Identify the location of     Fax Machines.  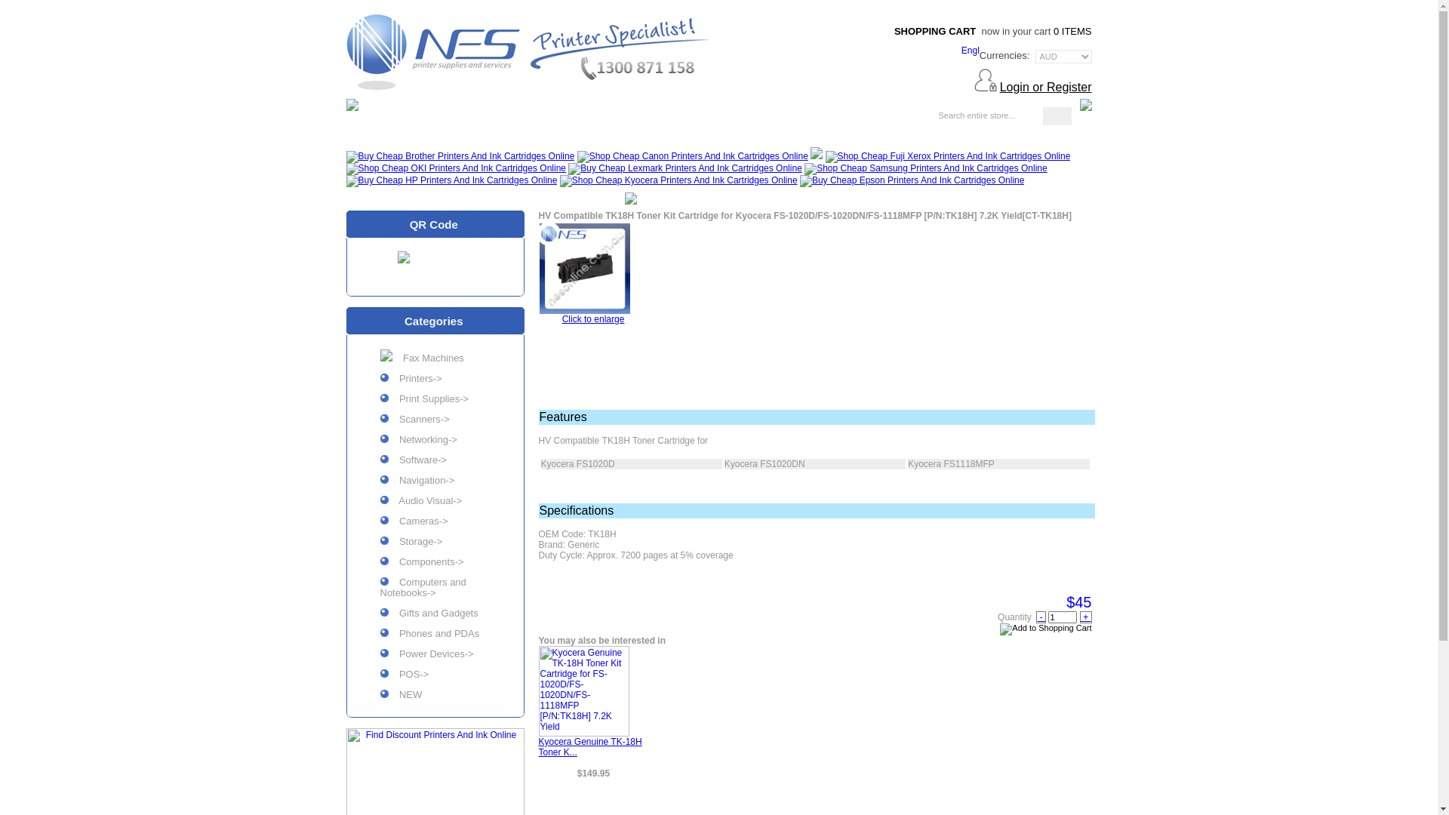
(435, 359).